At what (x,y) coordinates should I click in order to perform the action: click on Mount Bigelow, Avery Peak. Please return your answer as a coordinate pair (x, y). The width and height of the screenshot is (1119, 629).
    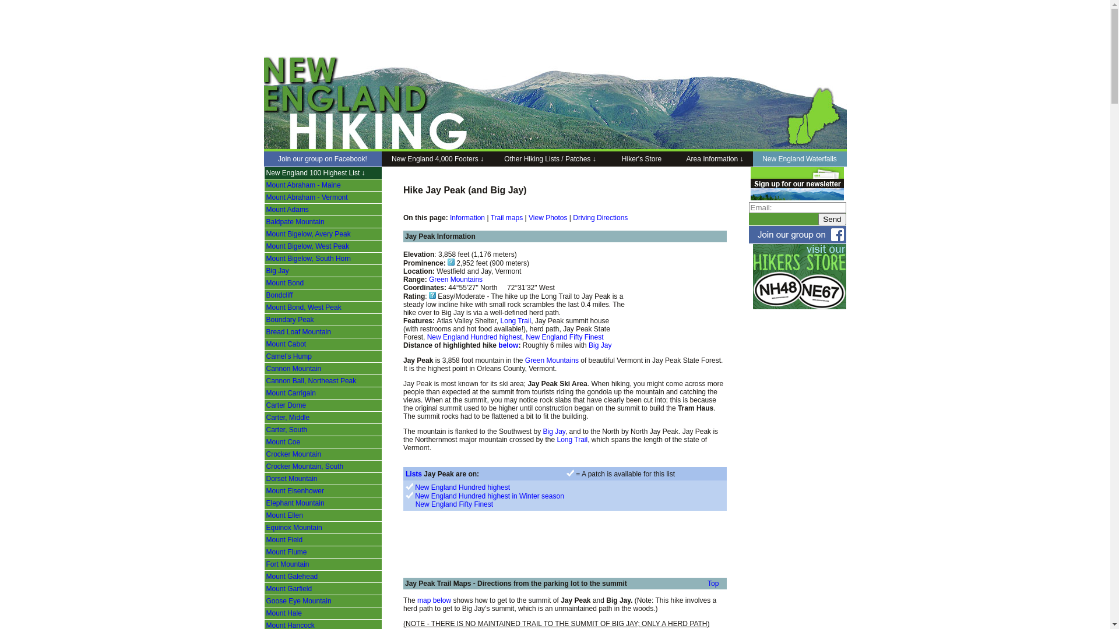
    Looking at the image, I should click on (308, 234).